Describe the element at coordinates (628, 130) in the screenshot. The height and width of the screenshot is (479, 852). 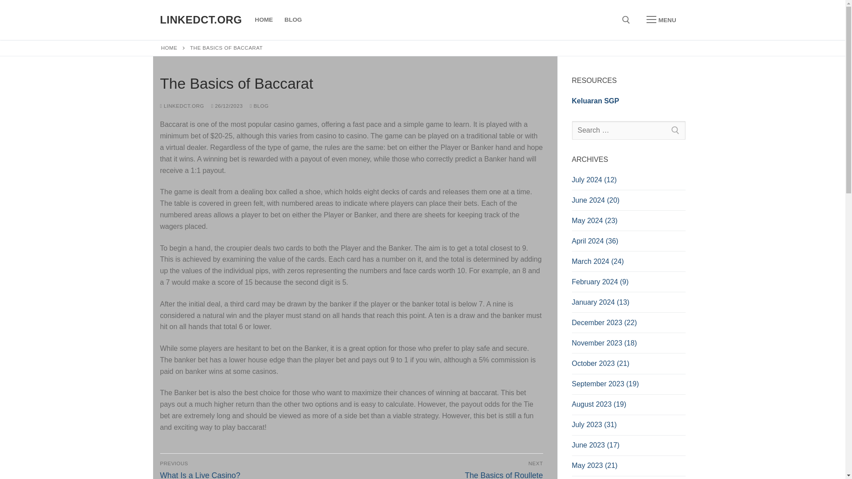
I see `Search for:` at that location.